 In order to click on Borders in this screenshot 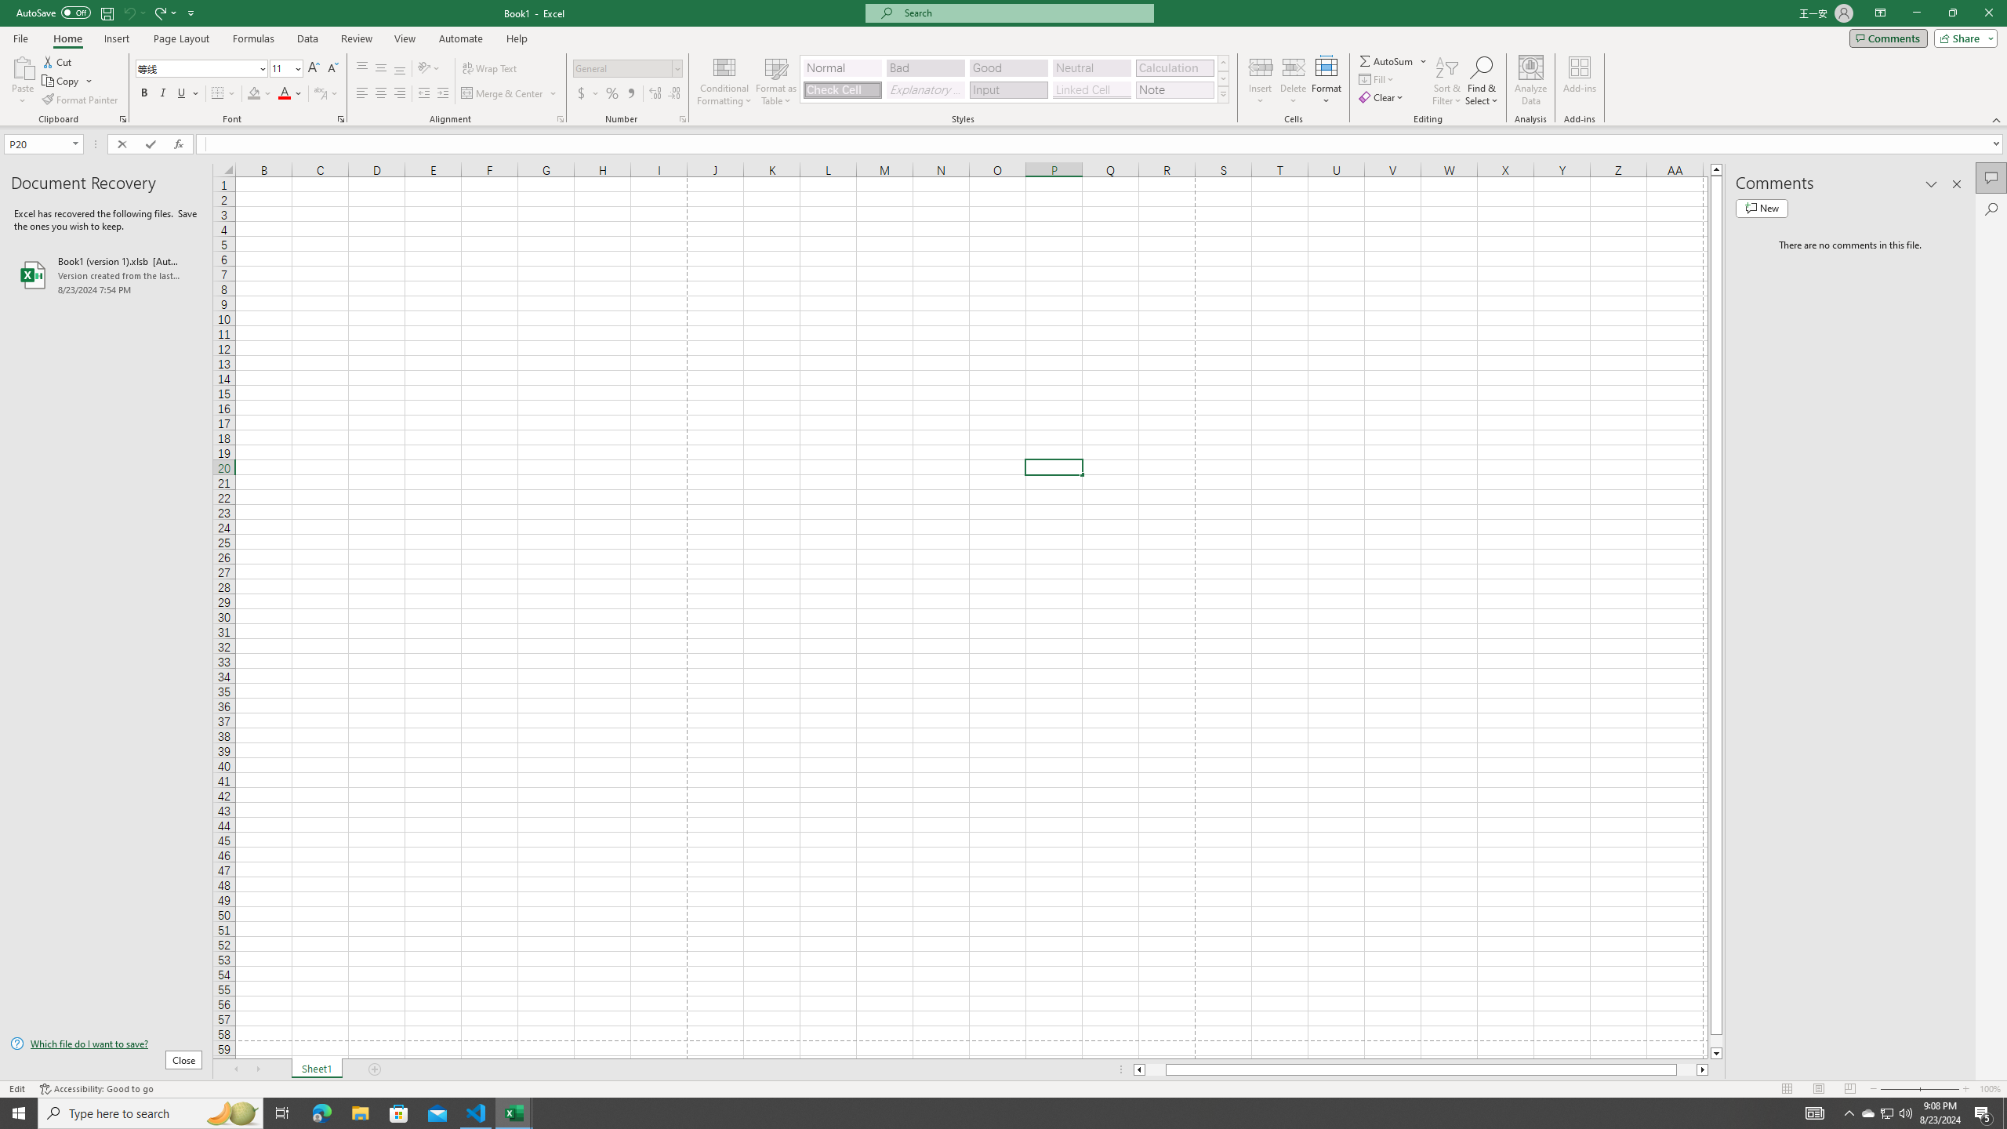, I will do `click(223, 94)`.